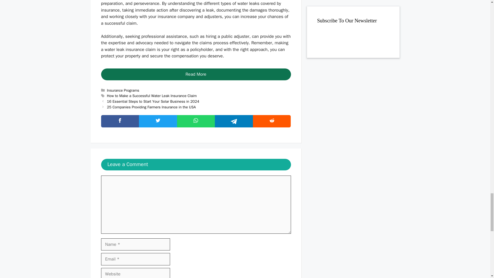 The width and height of the screenshot is (494, 278). What do you see at coordinates (196, 74) in the screenshot?
I see `Read More` at bounding box center [196, 74].